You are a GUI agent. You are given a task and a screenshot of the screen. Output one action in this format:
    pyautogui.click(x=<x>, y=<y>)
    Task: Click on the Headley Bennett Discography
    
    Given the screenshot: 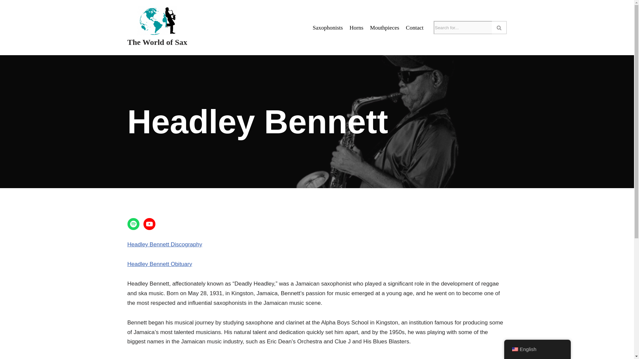 What is the action you would take?
    pyautogui.click(x=164, y=244)
    